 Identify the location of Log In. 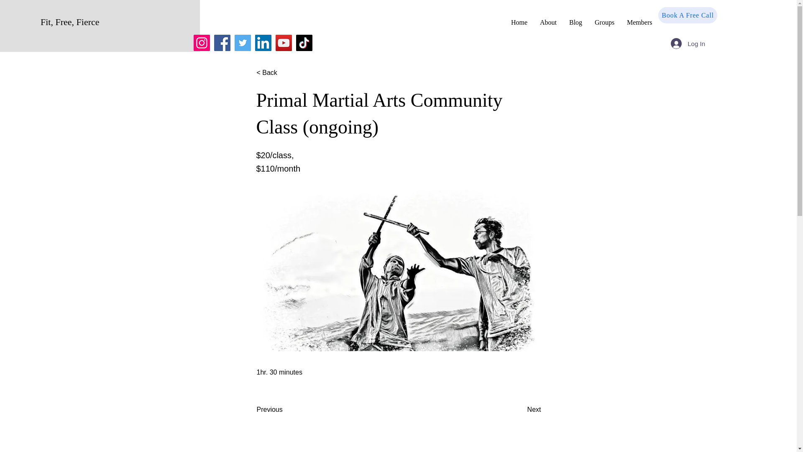
(688, 44).